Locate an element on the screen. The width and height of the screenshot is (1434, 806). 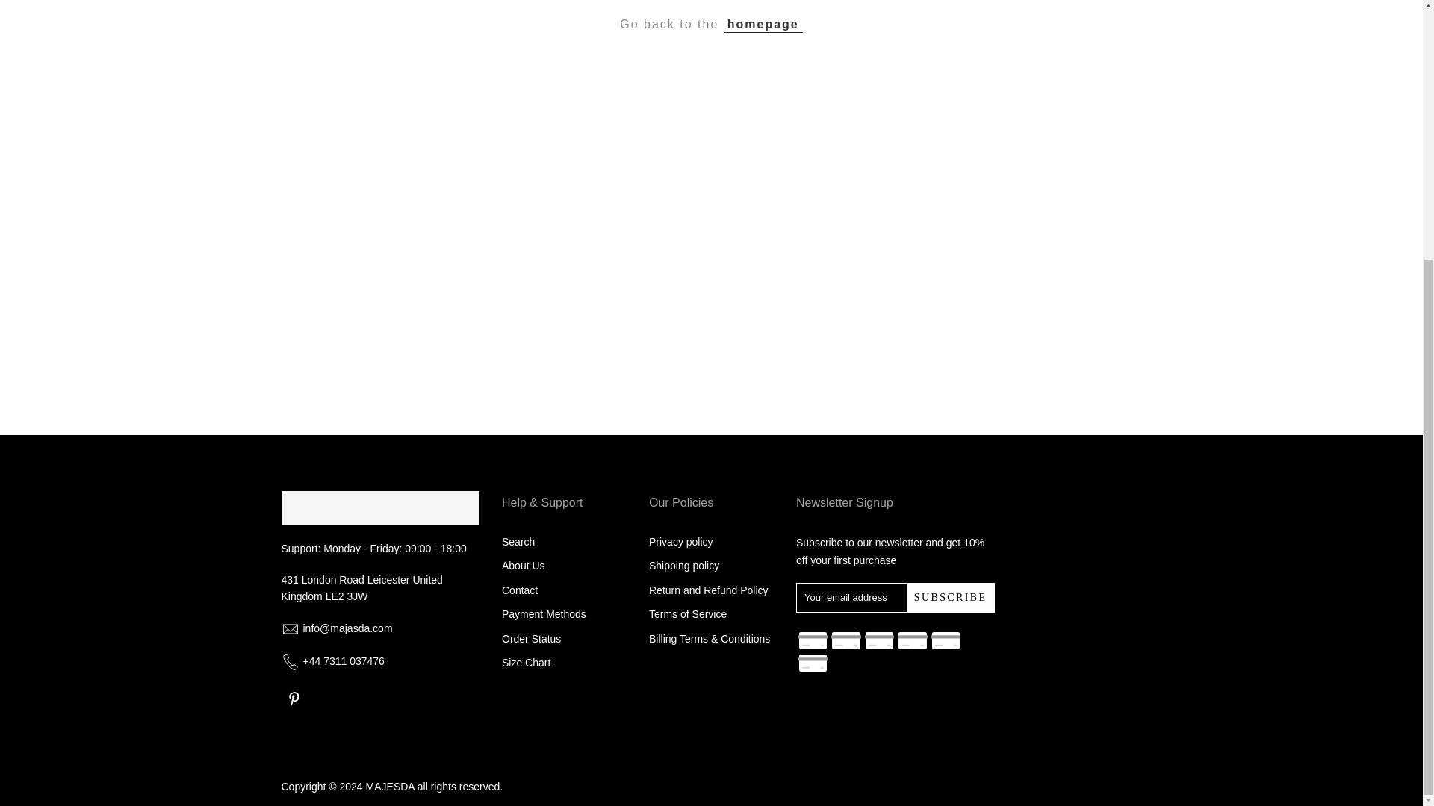
Privacy policy is located at coordinates (681, 542).